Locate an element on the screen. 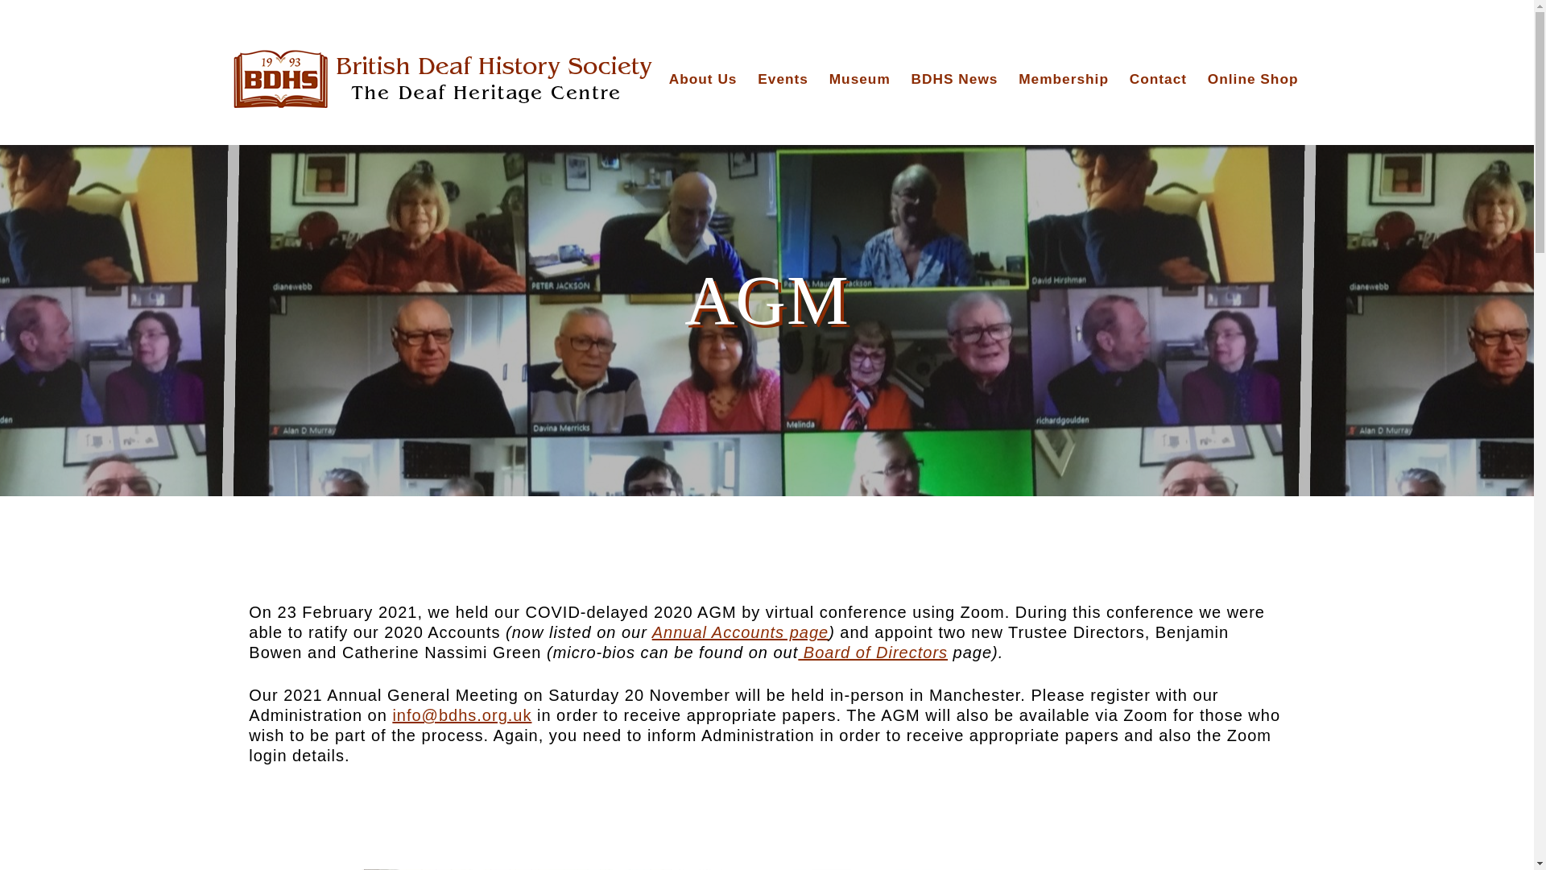 Image resolution: width=1546 pixels, height=870 pixels. Museum is located at coordinates (859, 79).